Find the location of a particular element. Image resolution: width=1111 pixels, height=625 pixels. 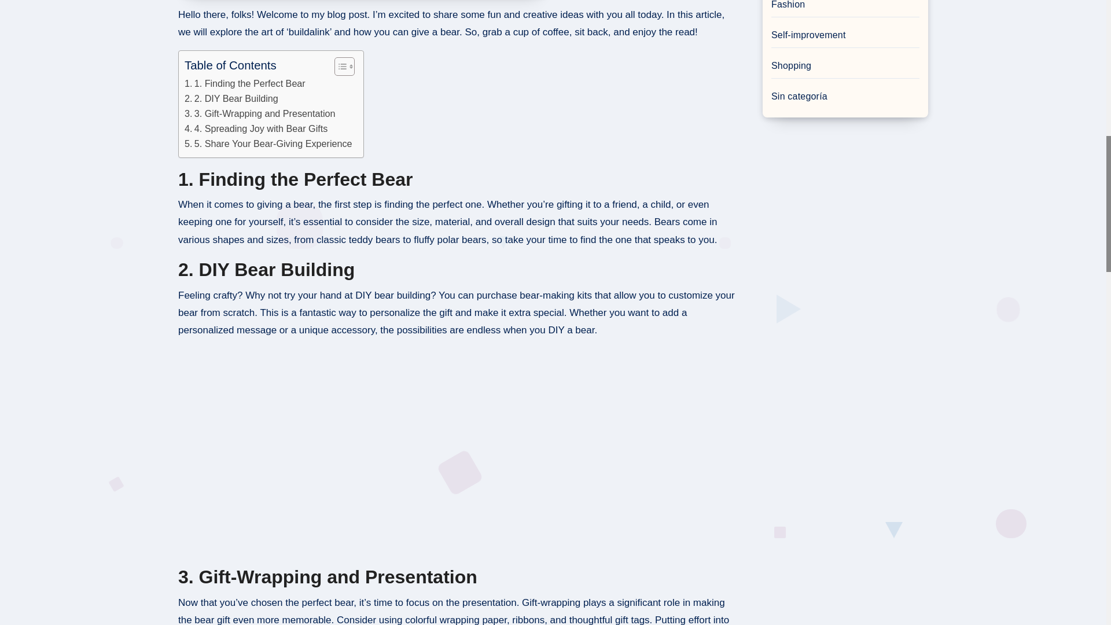

1. Finding the Perfect Bear is located at coordinates (245, 83).